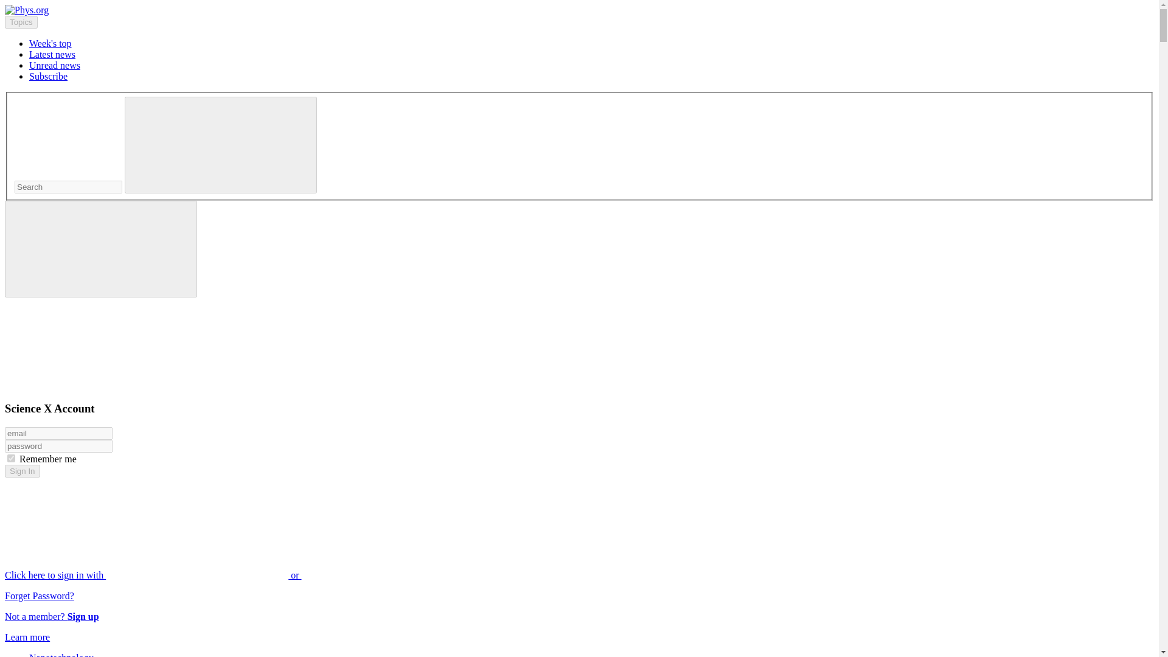 Image resolution: width=1168 pixels, height=657 pixels. Describe the element at coordinates (245, 575) in the screenshot. I see `Click here to sign in with or` at that location.